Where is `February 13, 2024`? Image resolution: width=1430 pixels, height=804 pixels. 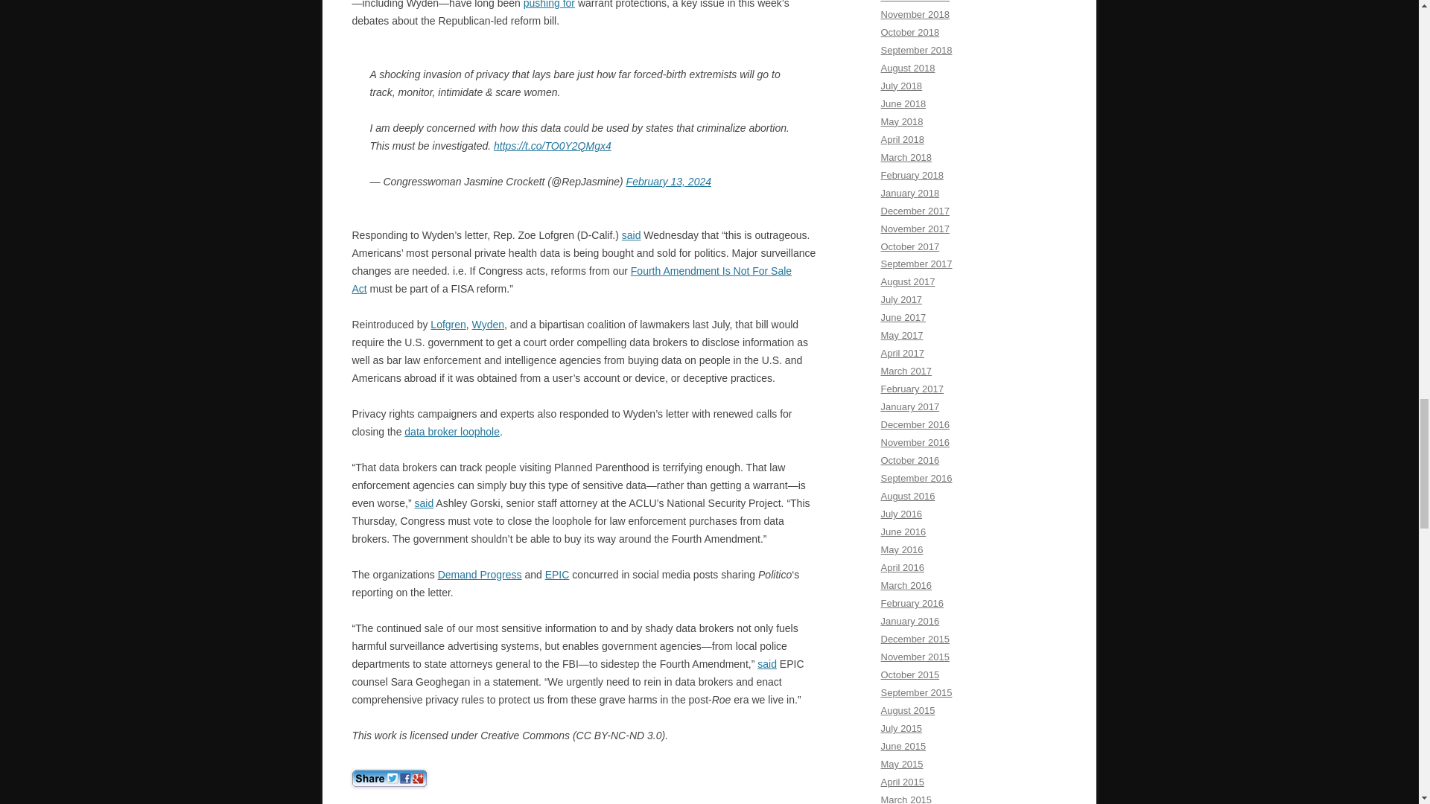
February 13, 2024 is located at coordinates (668, 182).